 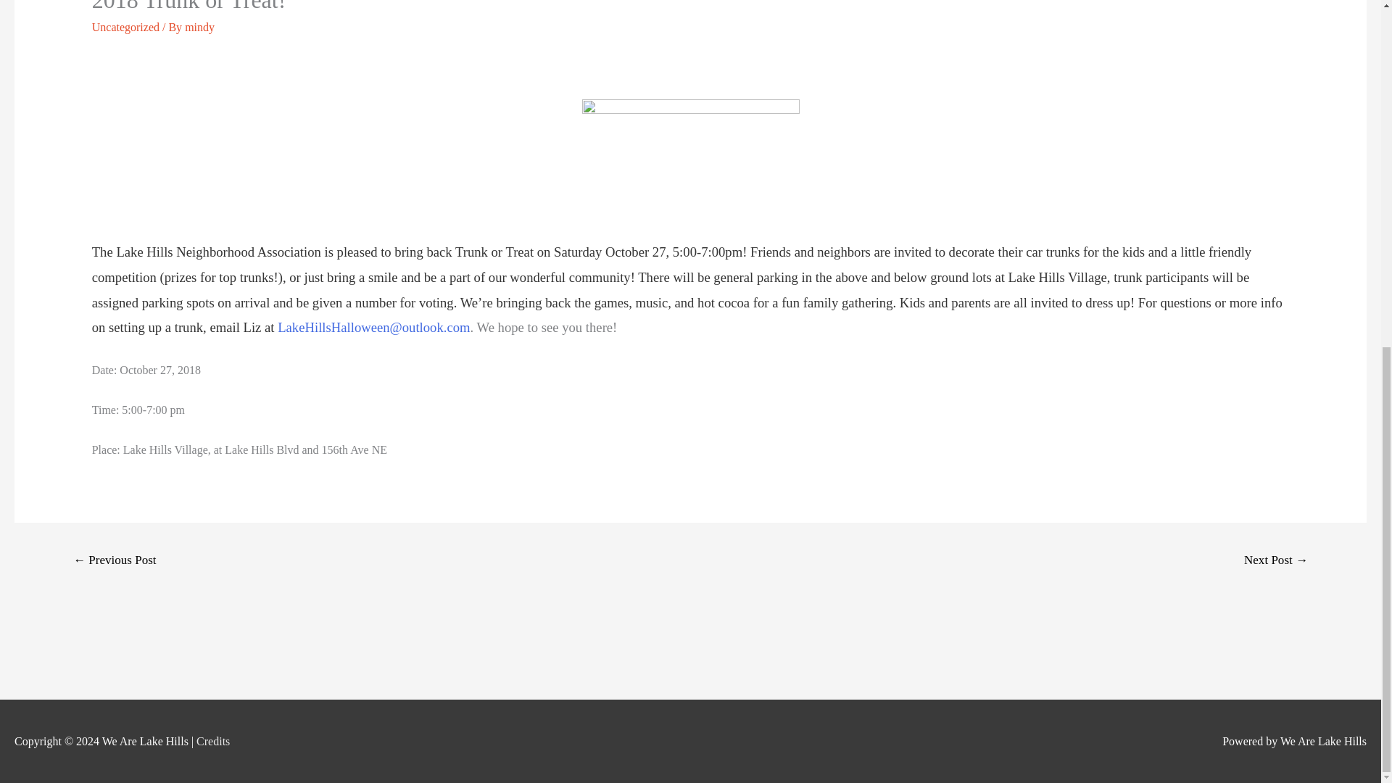 I want to click on Credits, so click(x=212, y=741).